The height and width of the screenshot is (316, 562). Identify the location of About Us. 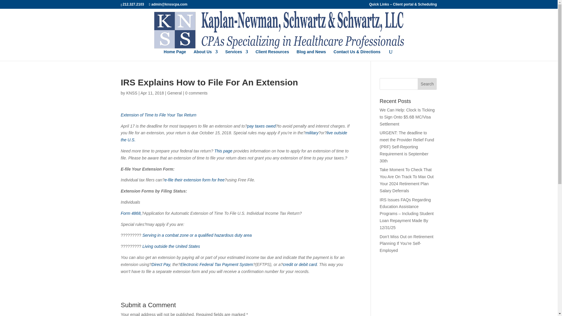
(205, 55).